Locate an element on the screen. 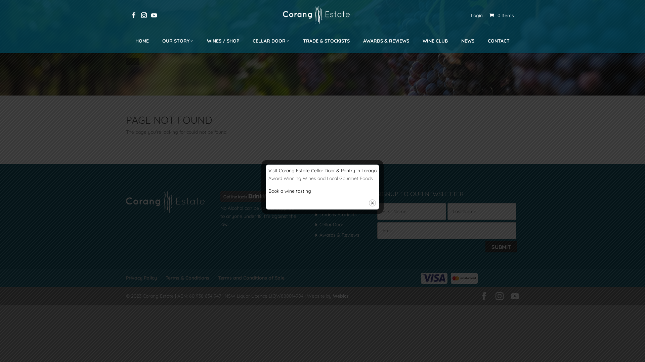 This screenshot has height=362, width=645. Trade & Stockists is located at coordinates (338, 215).